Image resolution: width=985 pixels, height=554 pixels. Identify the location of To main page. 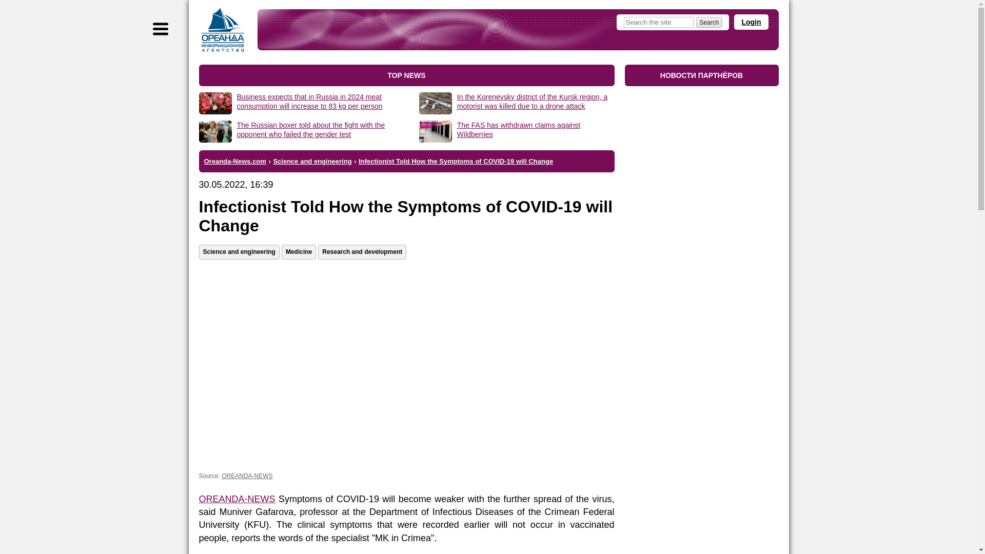
(223, 30).